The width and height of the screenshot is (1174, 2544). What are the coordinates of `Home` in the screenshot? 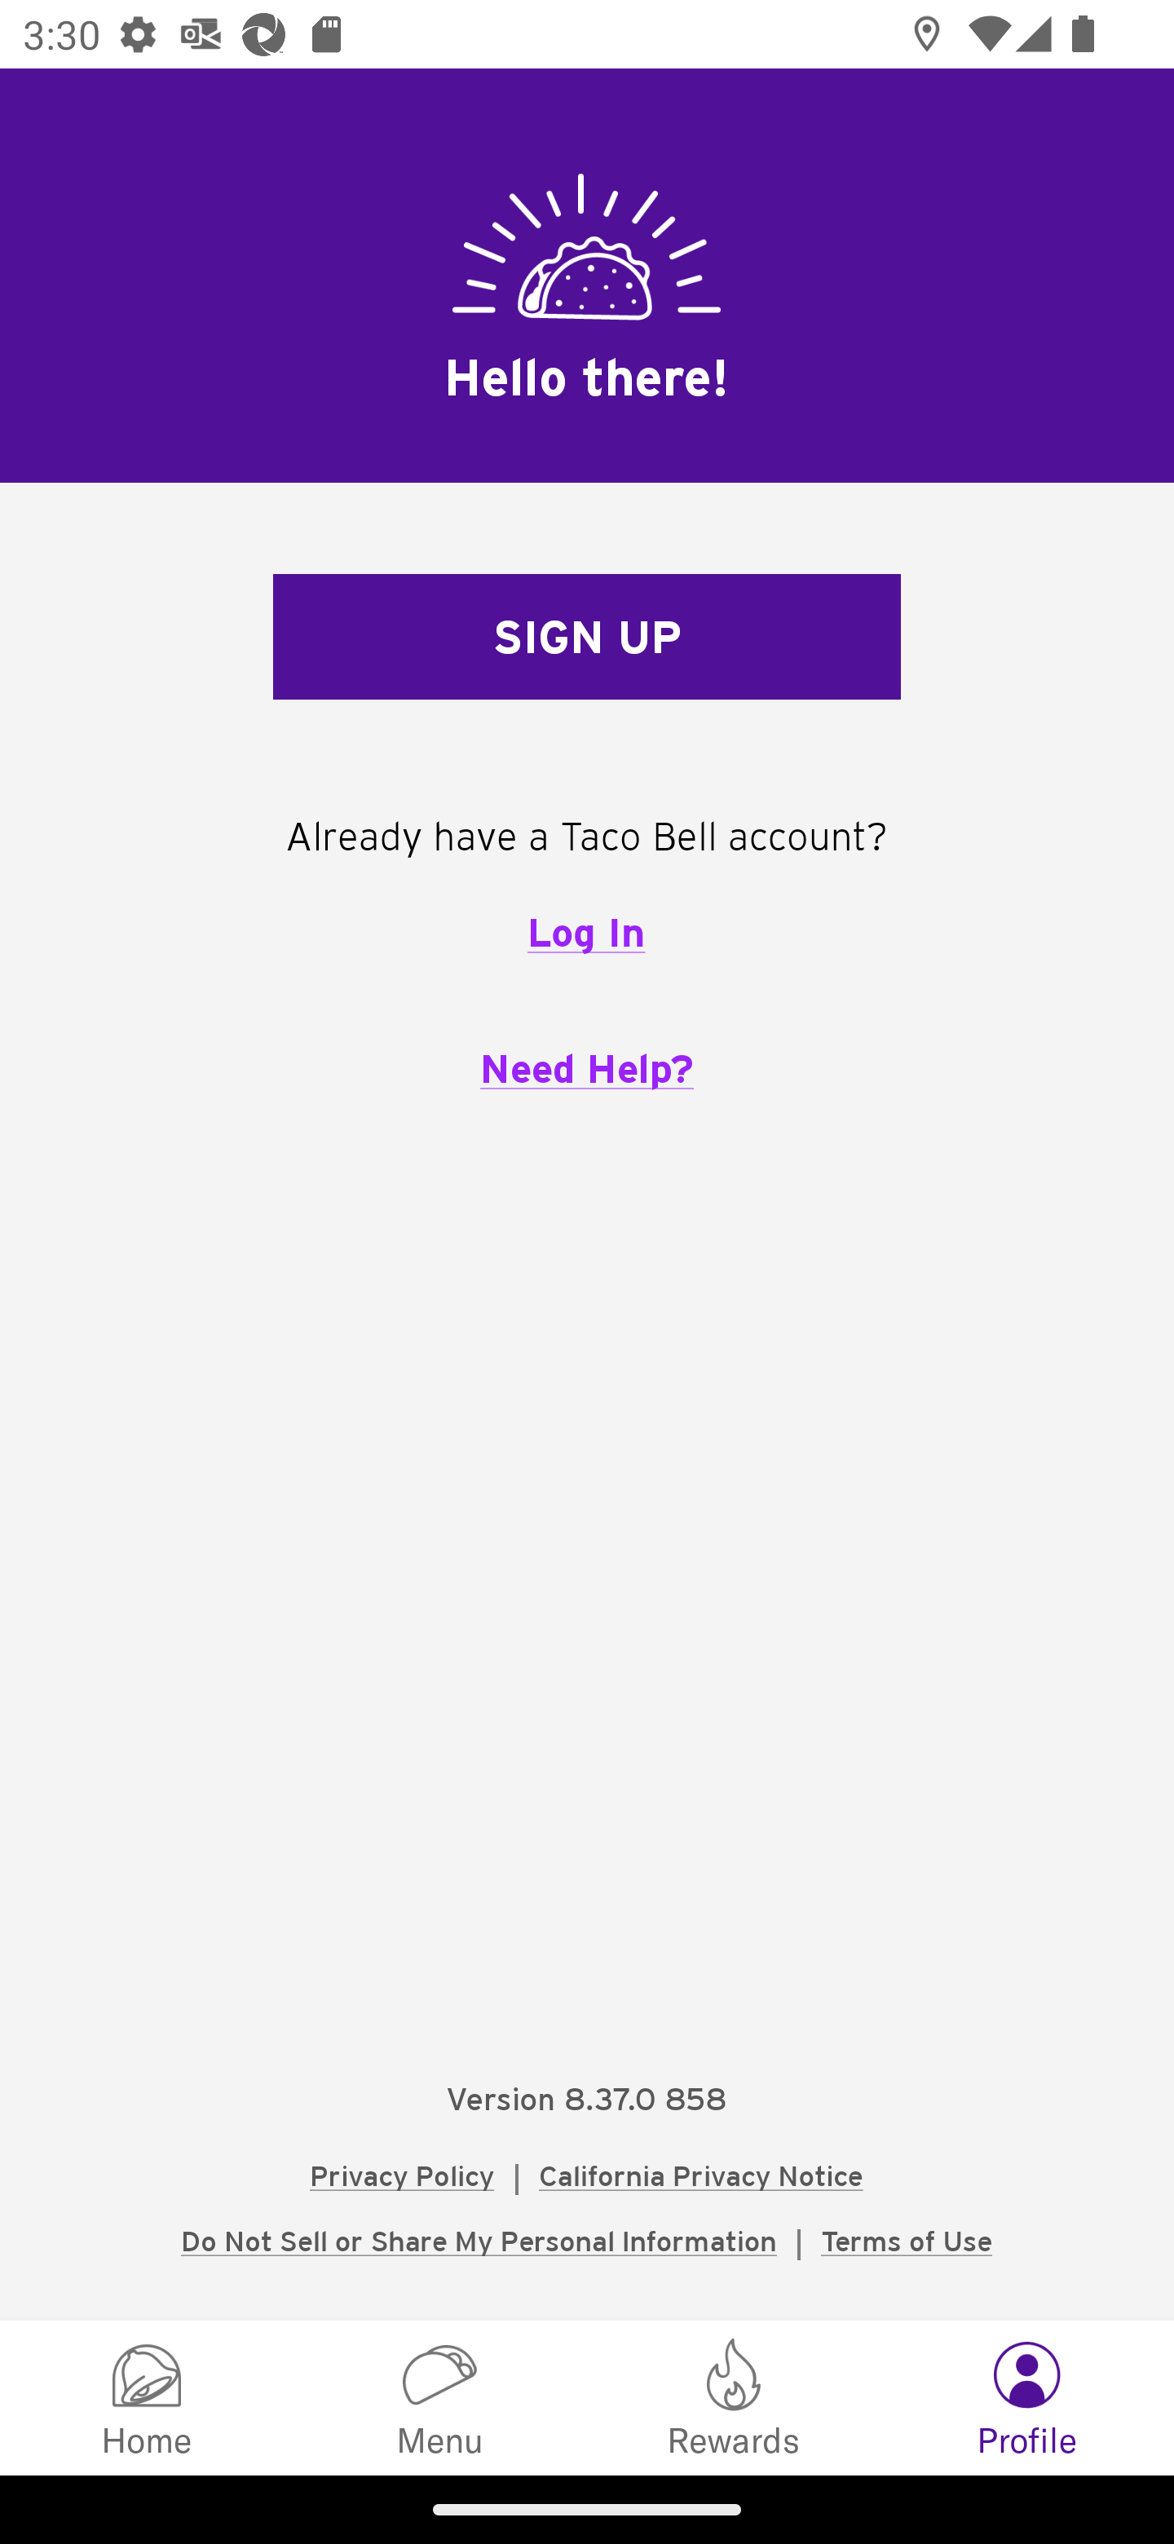 It's located at (147, 2396).